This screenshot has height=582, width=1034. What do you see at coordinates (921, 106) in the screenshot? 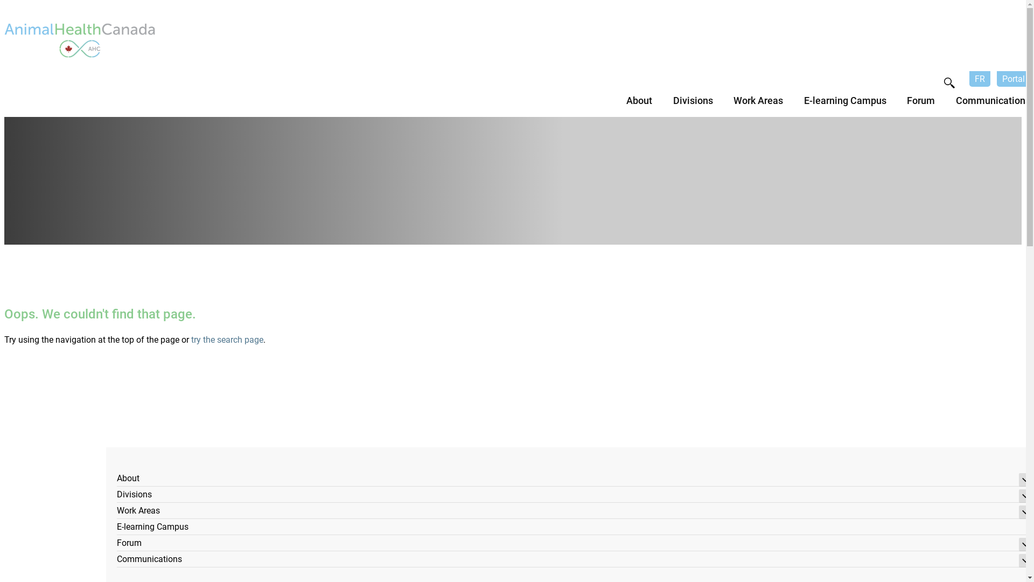
I see `Forum` at bounding box center [921, 106].